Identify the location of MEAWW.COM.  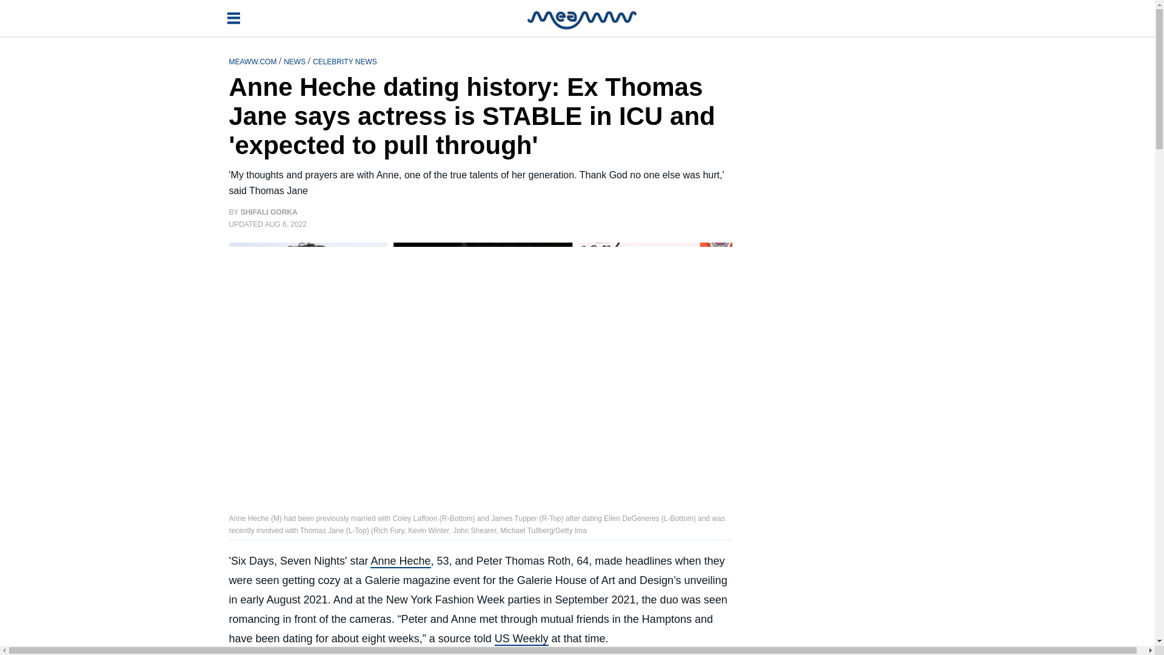
(254, 61).